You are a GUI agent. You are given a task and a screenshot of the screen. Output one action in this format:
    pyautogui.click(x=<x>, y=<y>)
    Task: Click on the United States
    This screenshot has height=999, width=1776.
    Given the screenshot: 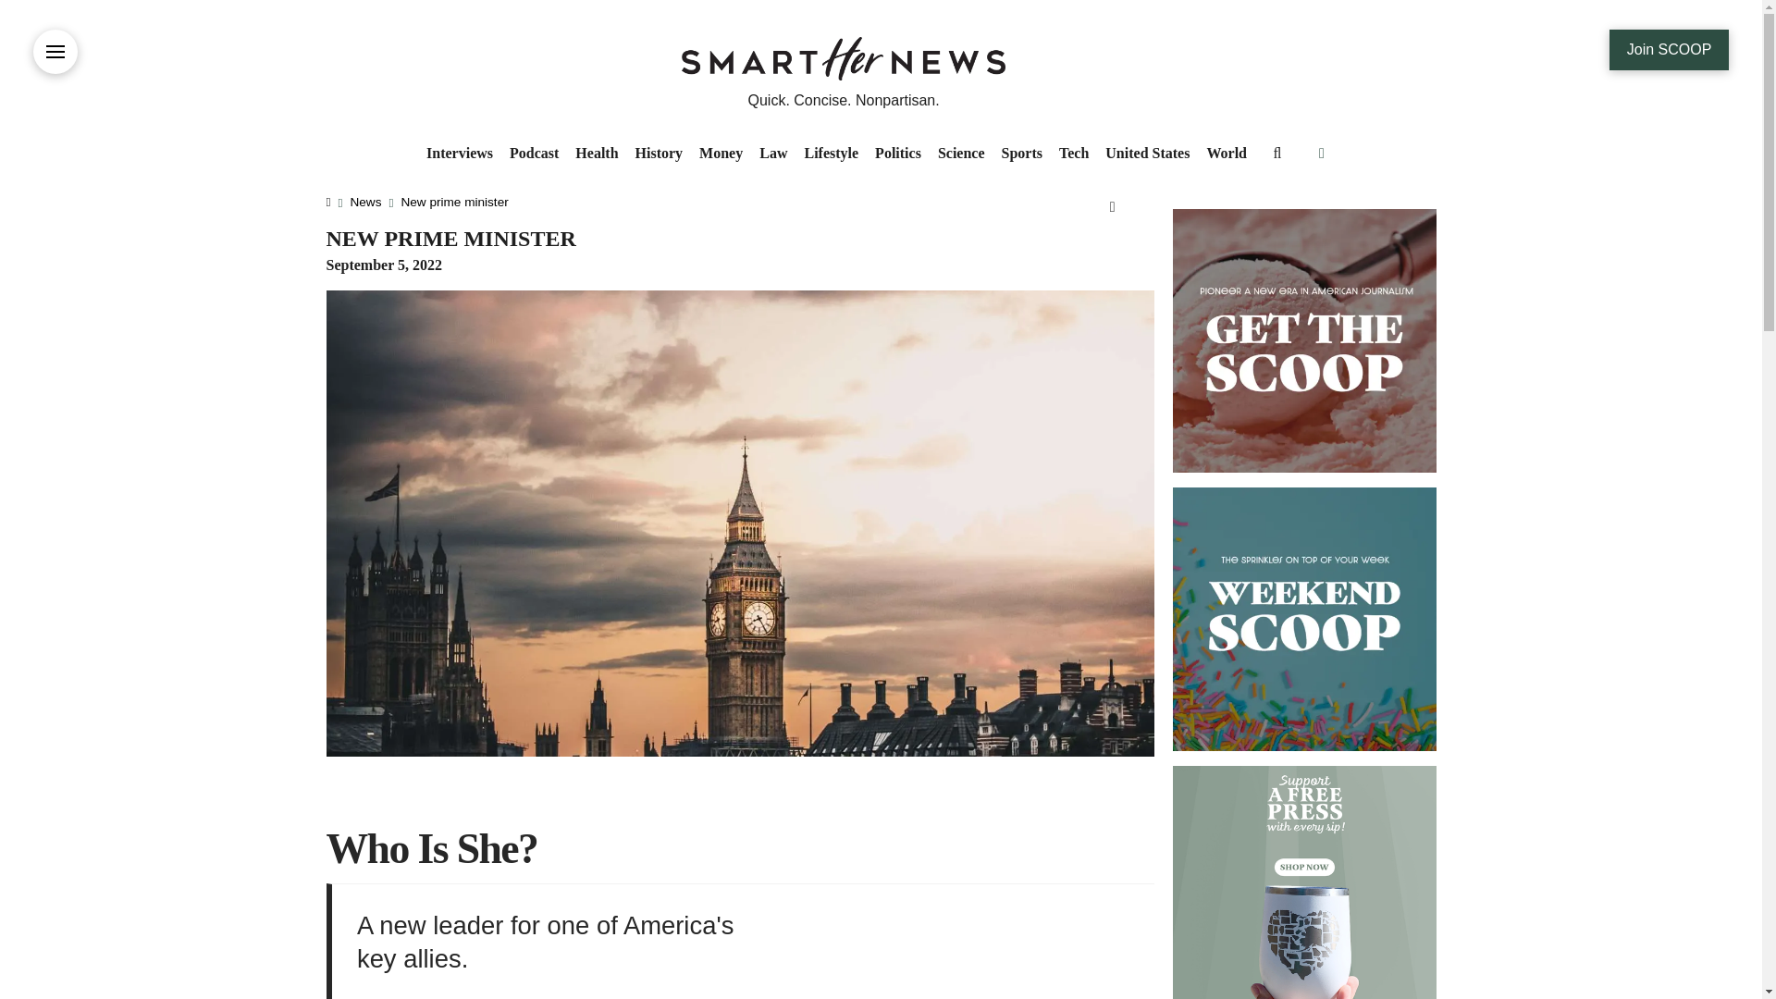 What is the action you would take?
    pyautogui.click(x=1147, y=154)
    